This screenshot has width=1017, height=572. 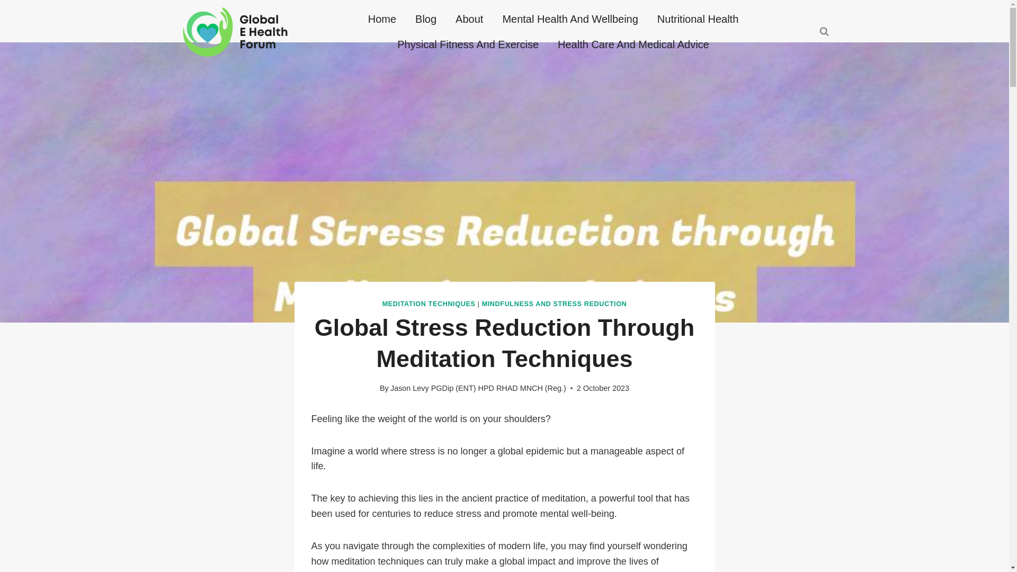 What do you see at coordinates (426, 19) in the screenshot?
I see `Blog` at bounding box center [426, 19].